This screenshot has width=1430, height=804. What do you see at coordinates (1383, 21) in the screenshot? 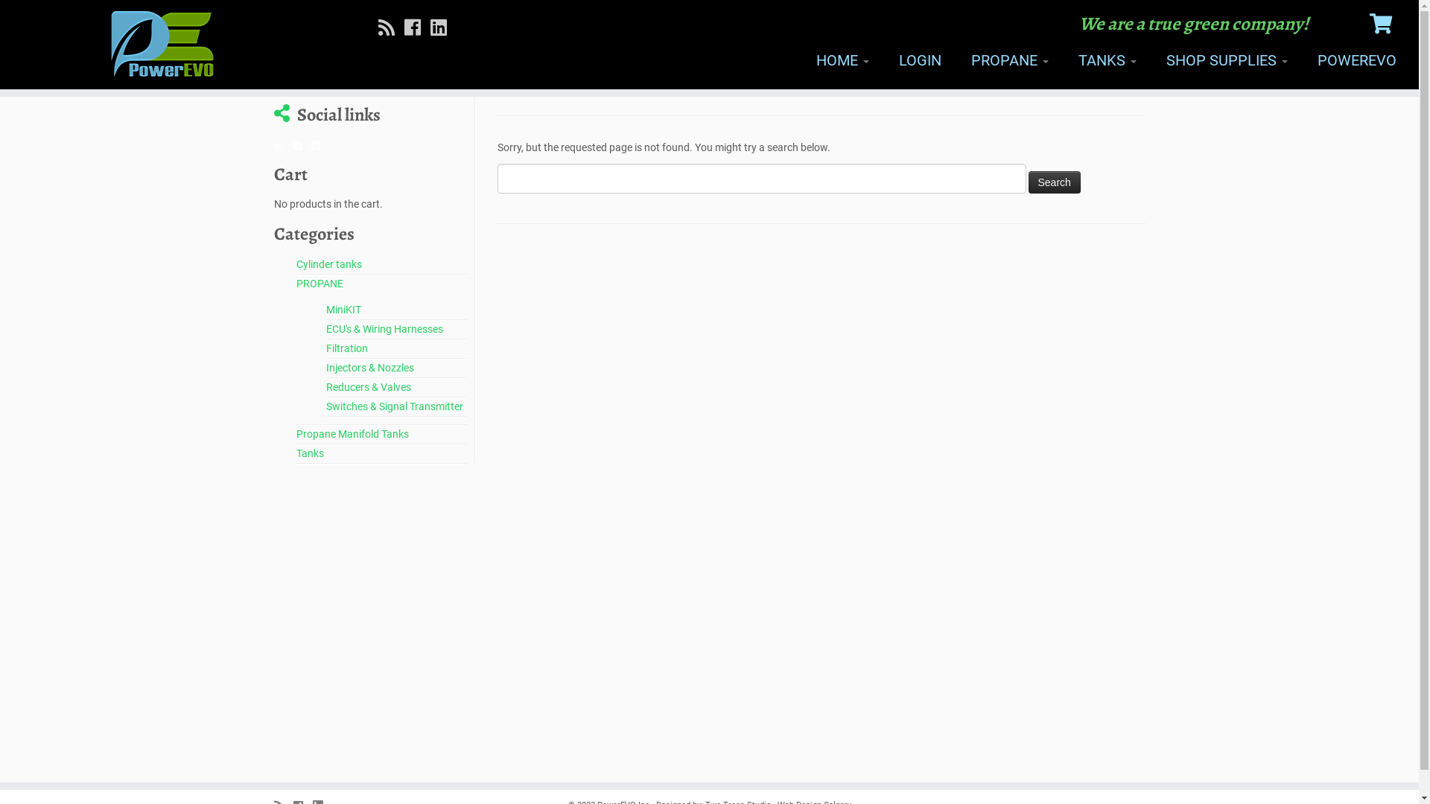
I see `View your shopping cart` at bounding box center [1383, 21].